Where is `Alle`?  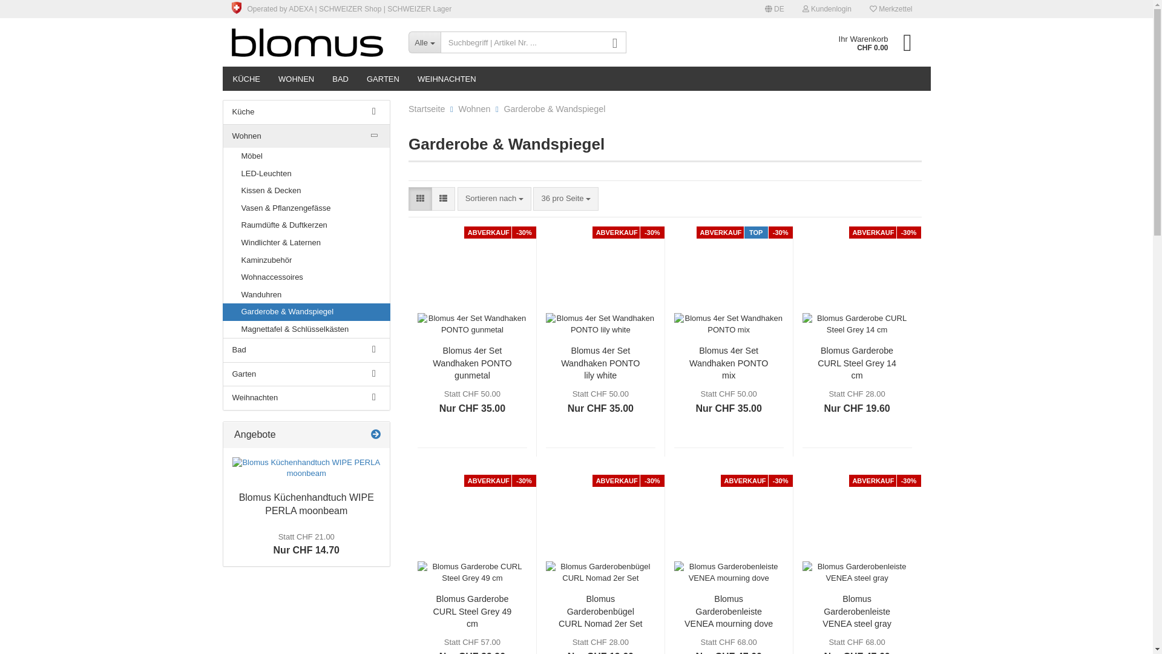
Alle is located at coordinates (425, 42).